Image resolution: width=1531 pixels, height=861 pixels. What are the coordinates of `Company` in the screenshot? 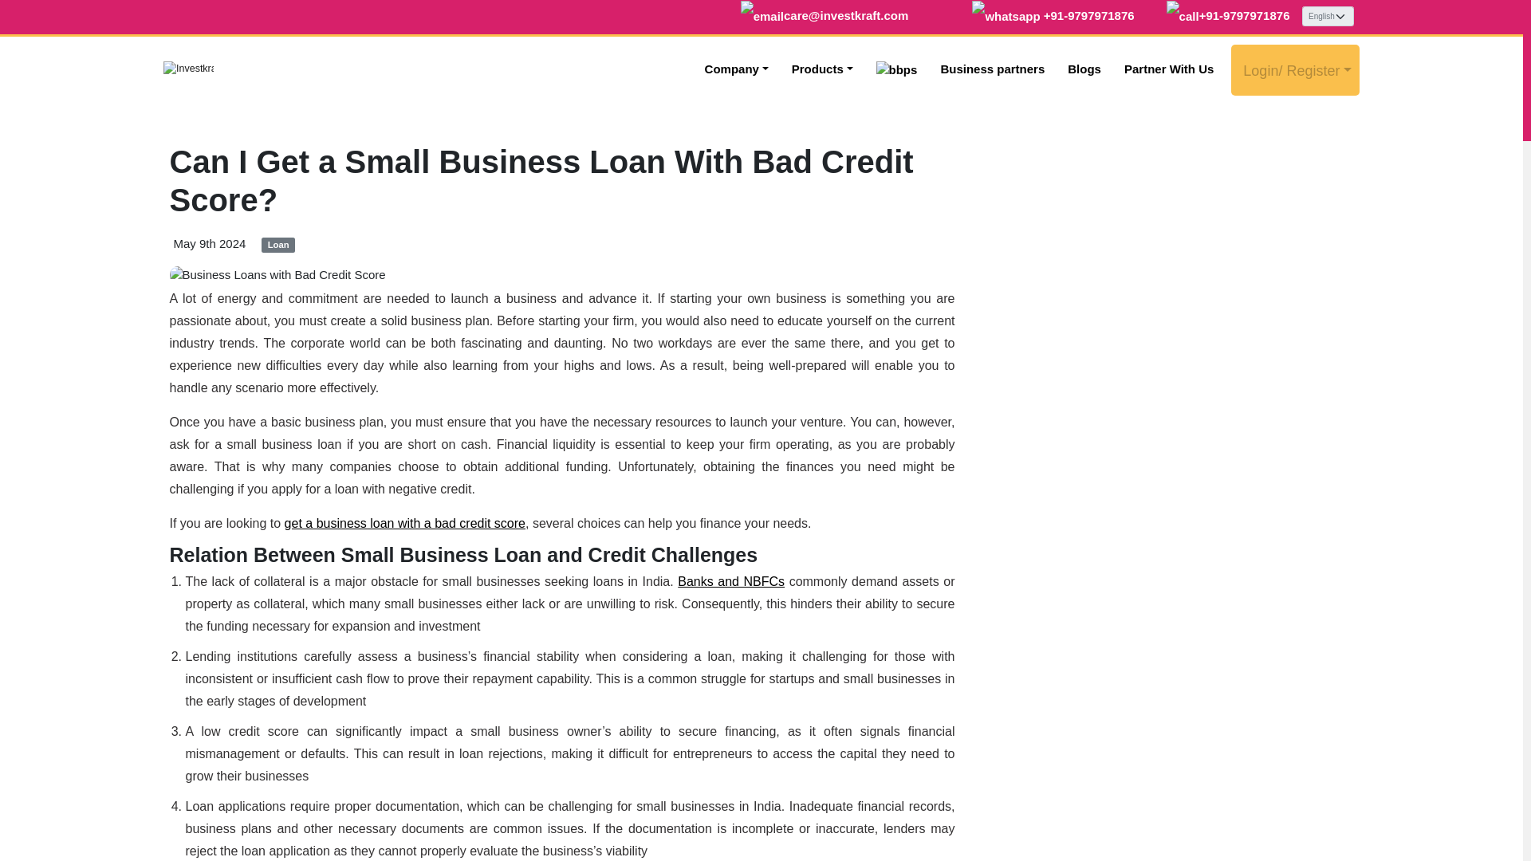 It's located at (737, 69).